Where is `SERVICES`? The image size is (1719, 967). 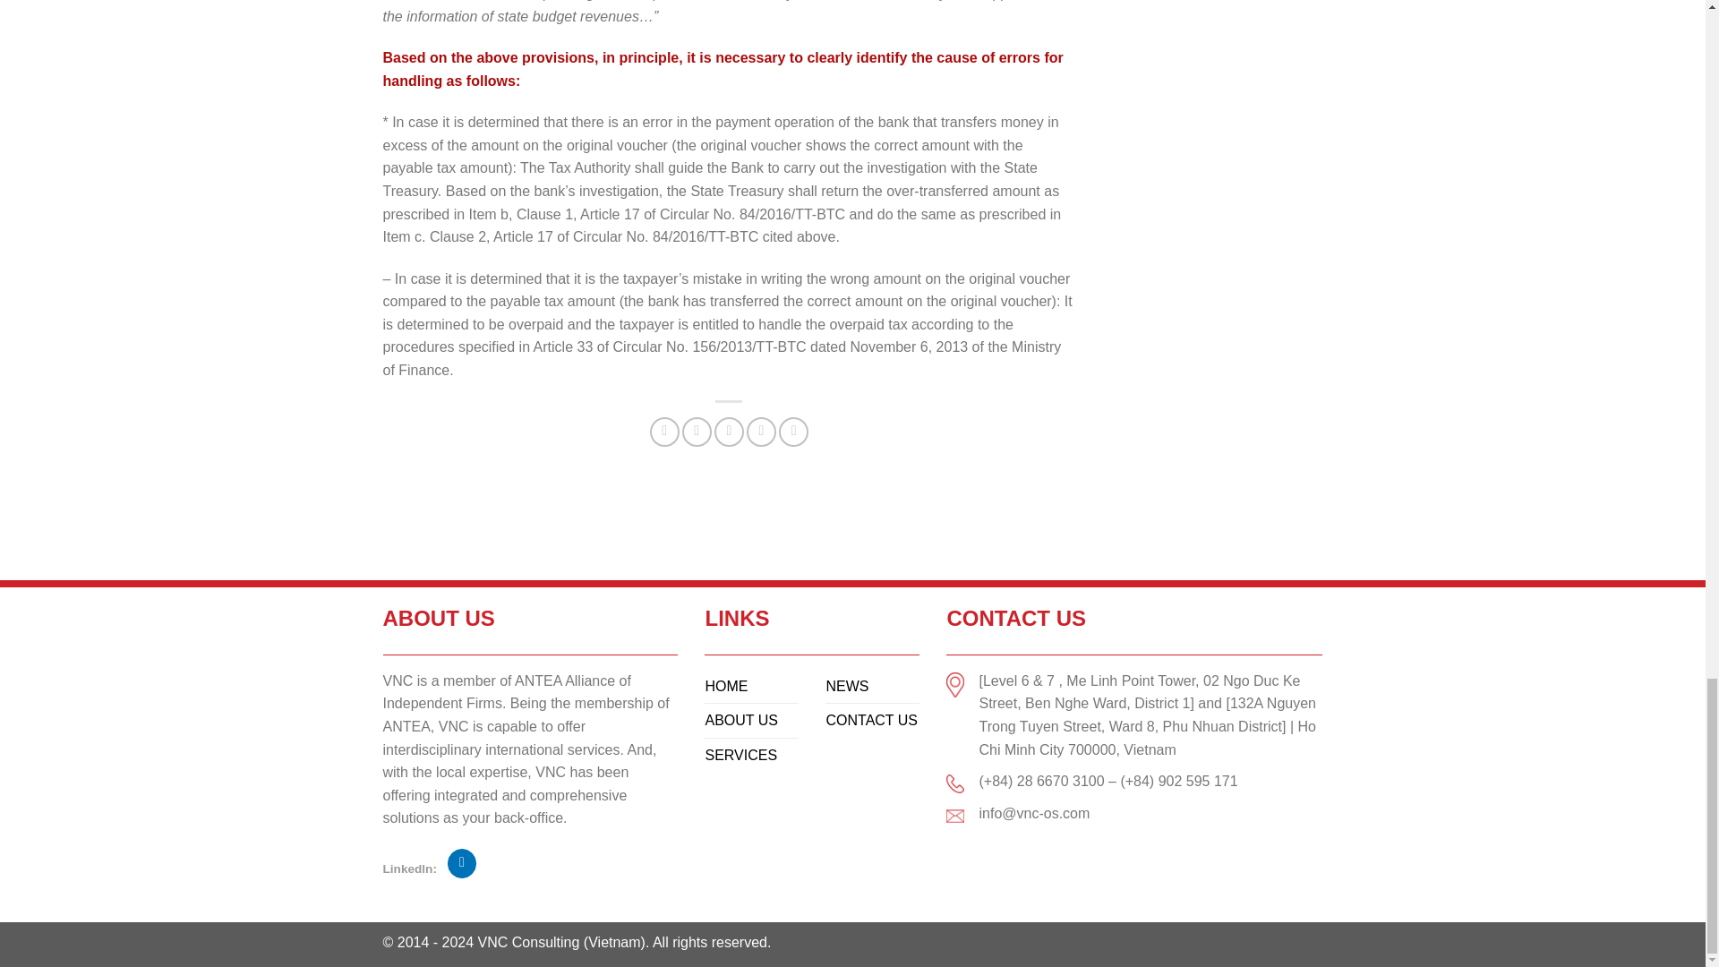
SERVICES is located at coordinates (740, 755).